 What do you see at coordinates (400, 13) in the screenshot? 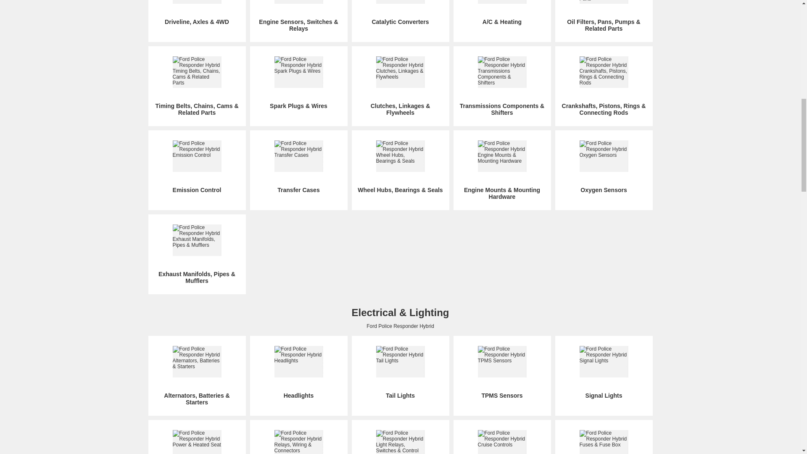
I see `Catalytic Converters` at bounding box center [400, 13].